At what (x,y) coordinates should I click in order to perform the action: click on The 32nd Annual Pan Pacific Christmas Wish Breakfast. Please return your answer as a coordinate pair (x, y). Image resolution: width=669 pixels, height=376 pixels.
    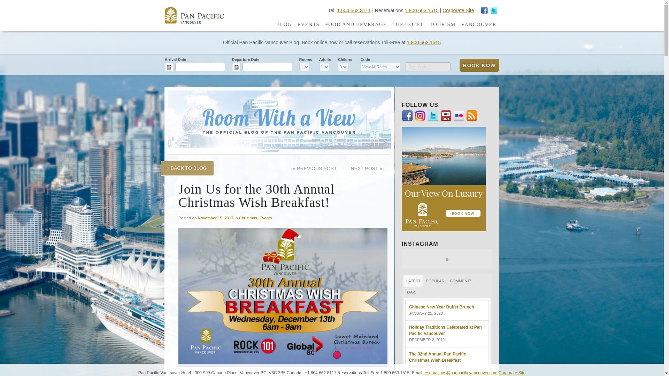
    Looking at the image, I should click on (438, 357).